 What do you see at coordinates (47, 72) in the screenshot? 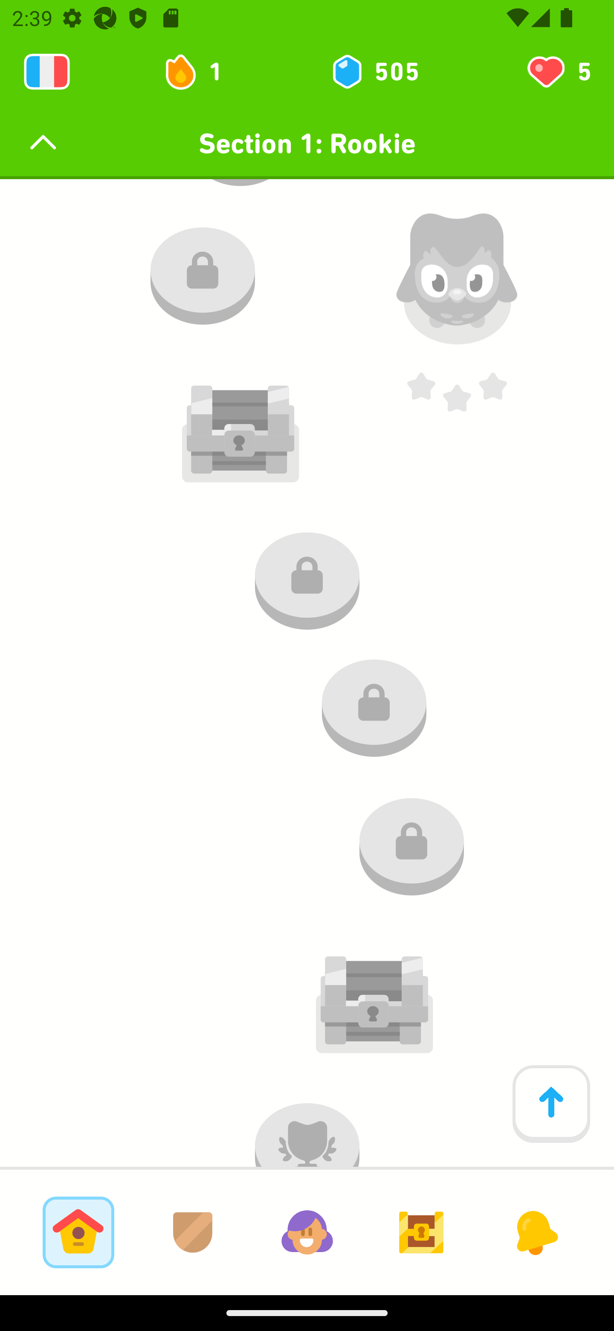
I see `Learning 2131888976` at bounding box center [47, 72].